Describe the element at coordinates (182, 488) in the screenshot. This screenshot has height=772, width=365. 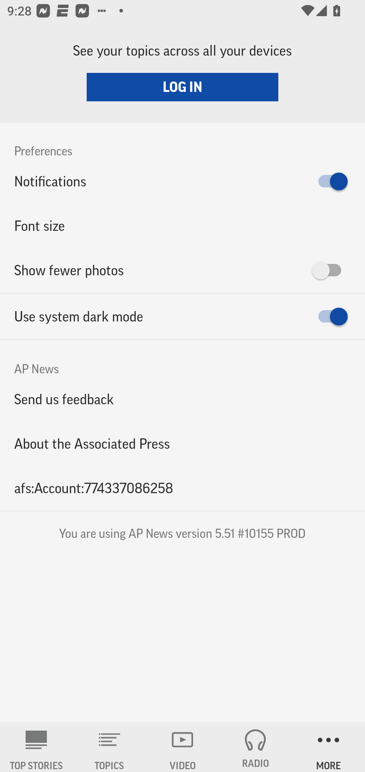
I see `afs:Account:774337086258` at that location.